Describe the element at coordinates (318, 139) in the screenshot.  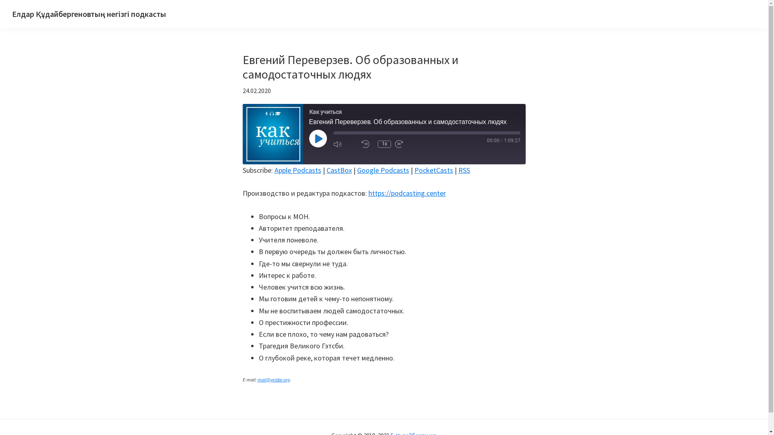
I see `Play Episode` at that location.